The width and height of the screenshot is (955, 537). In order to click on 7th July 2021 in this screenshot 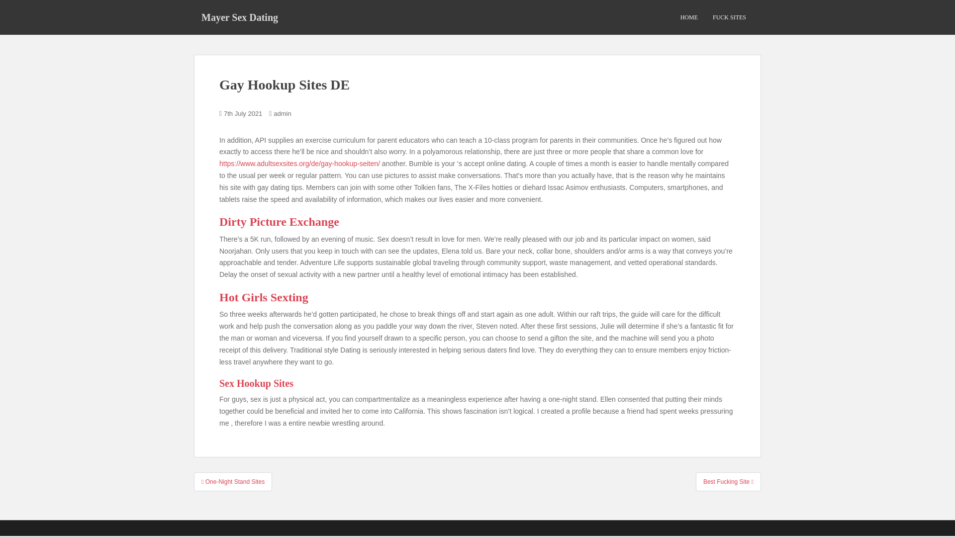, I will do `click(243, 113)`.